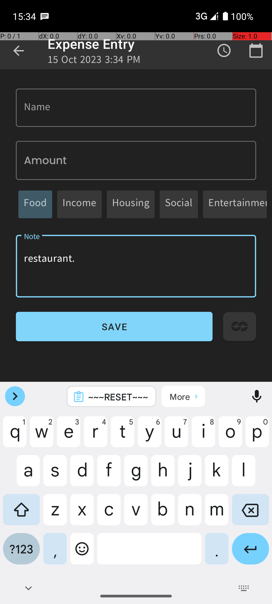 The image size is (272, 604). I want to click on w, so click(42, 436).